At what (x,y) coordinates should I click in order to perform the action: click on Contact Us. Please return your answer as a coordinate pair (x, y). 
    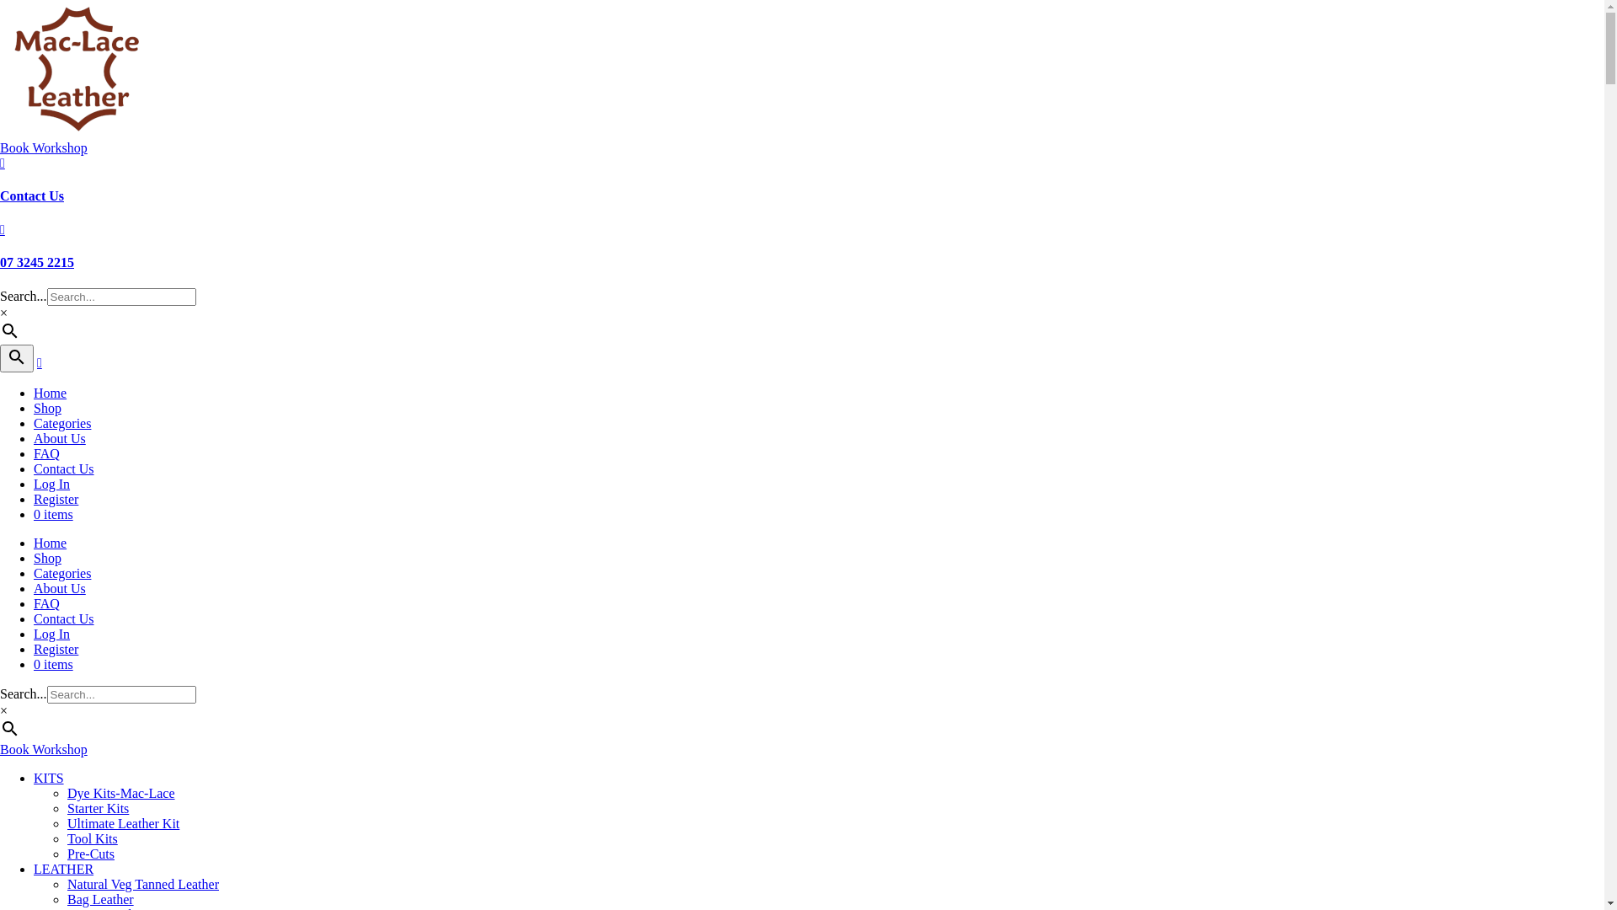
    Looking at the image, I should click on (32, 195).